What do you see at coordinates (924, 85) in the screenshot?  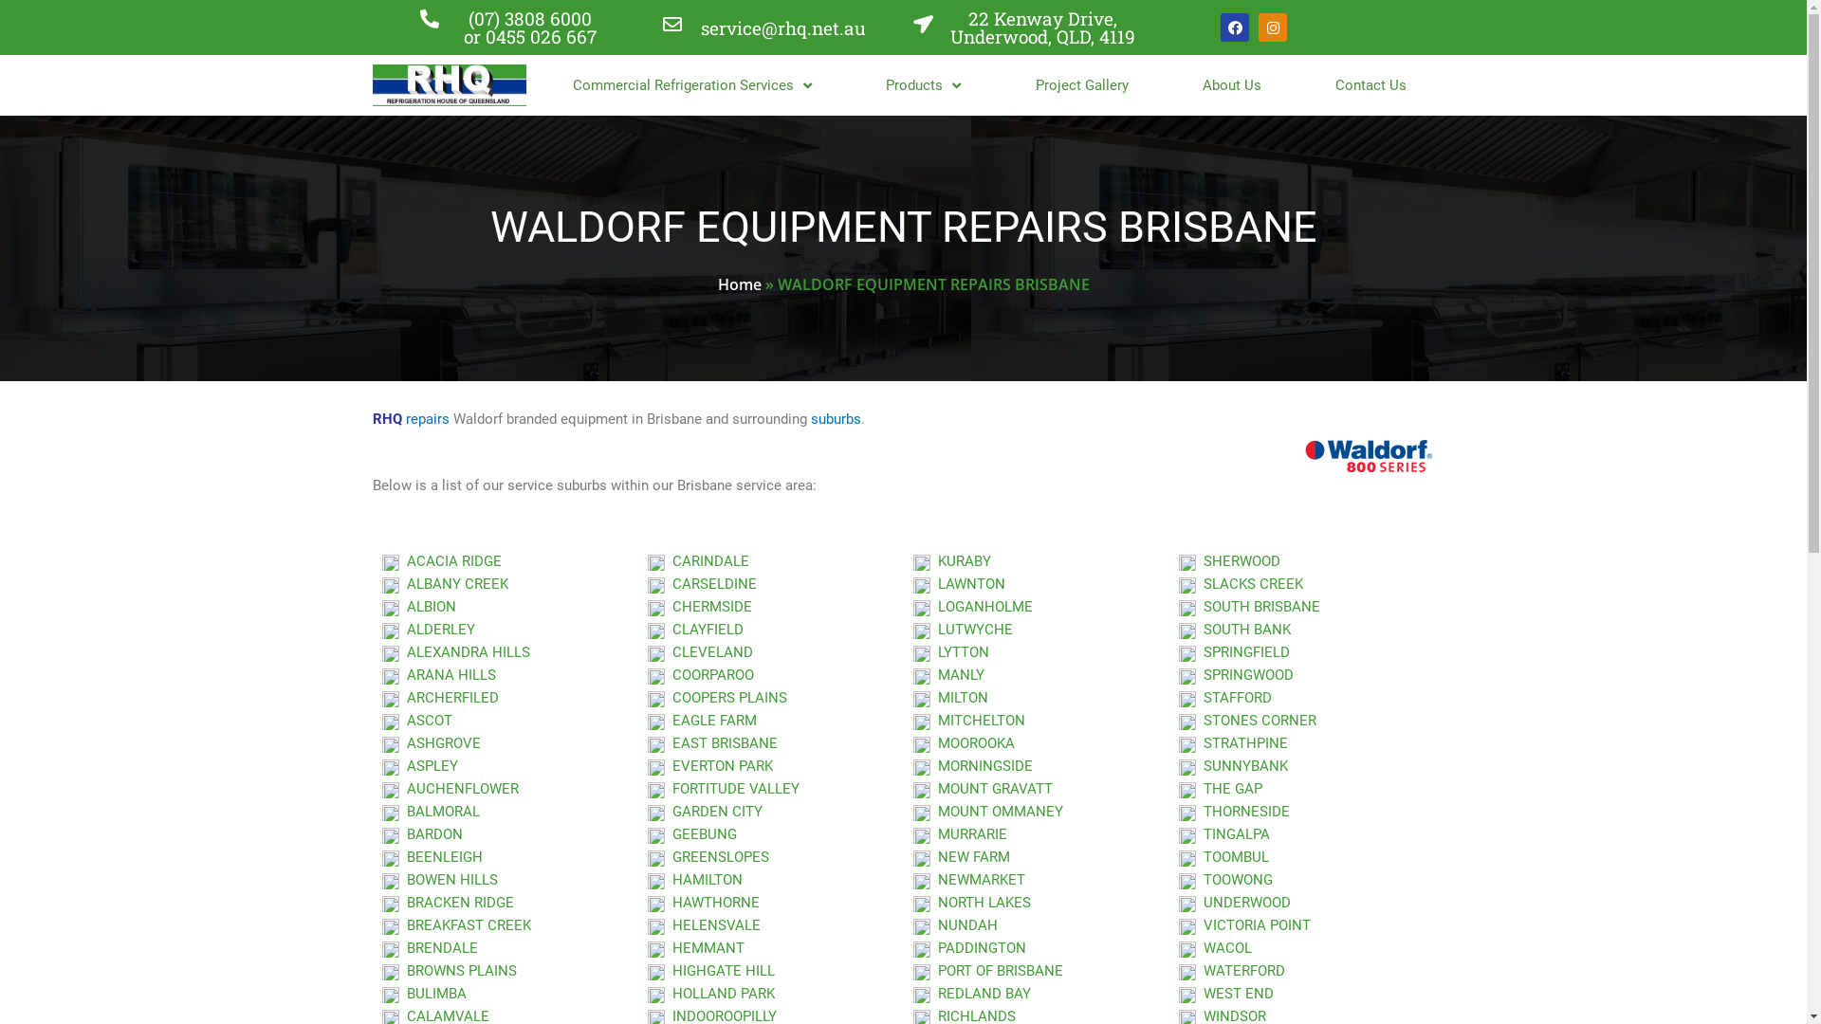 I see `Products` at bounding box center [924, 85].